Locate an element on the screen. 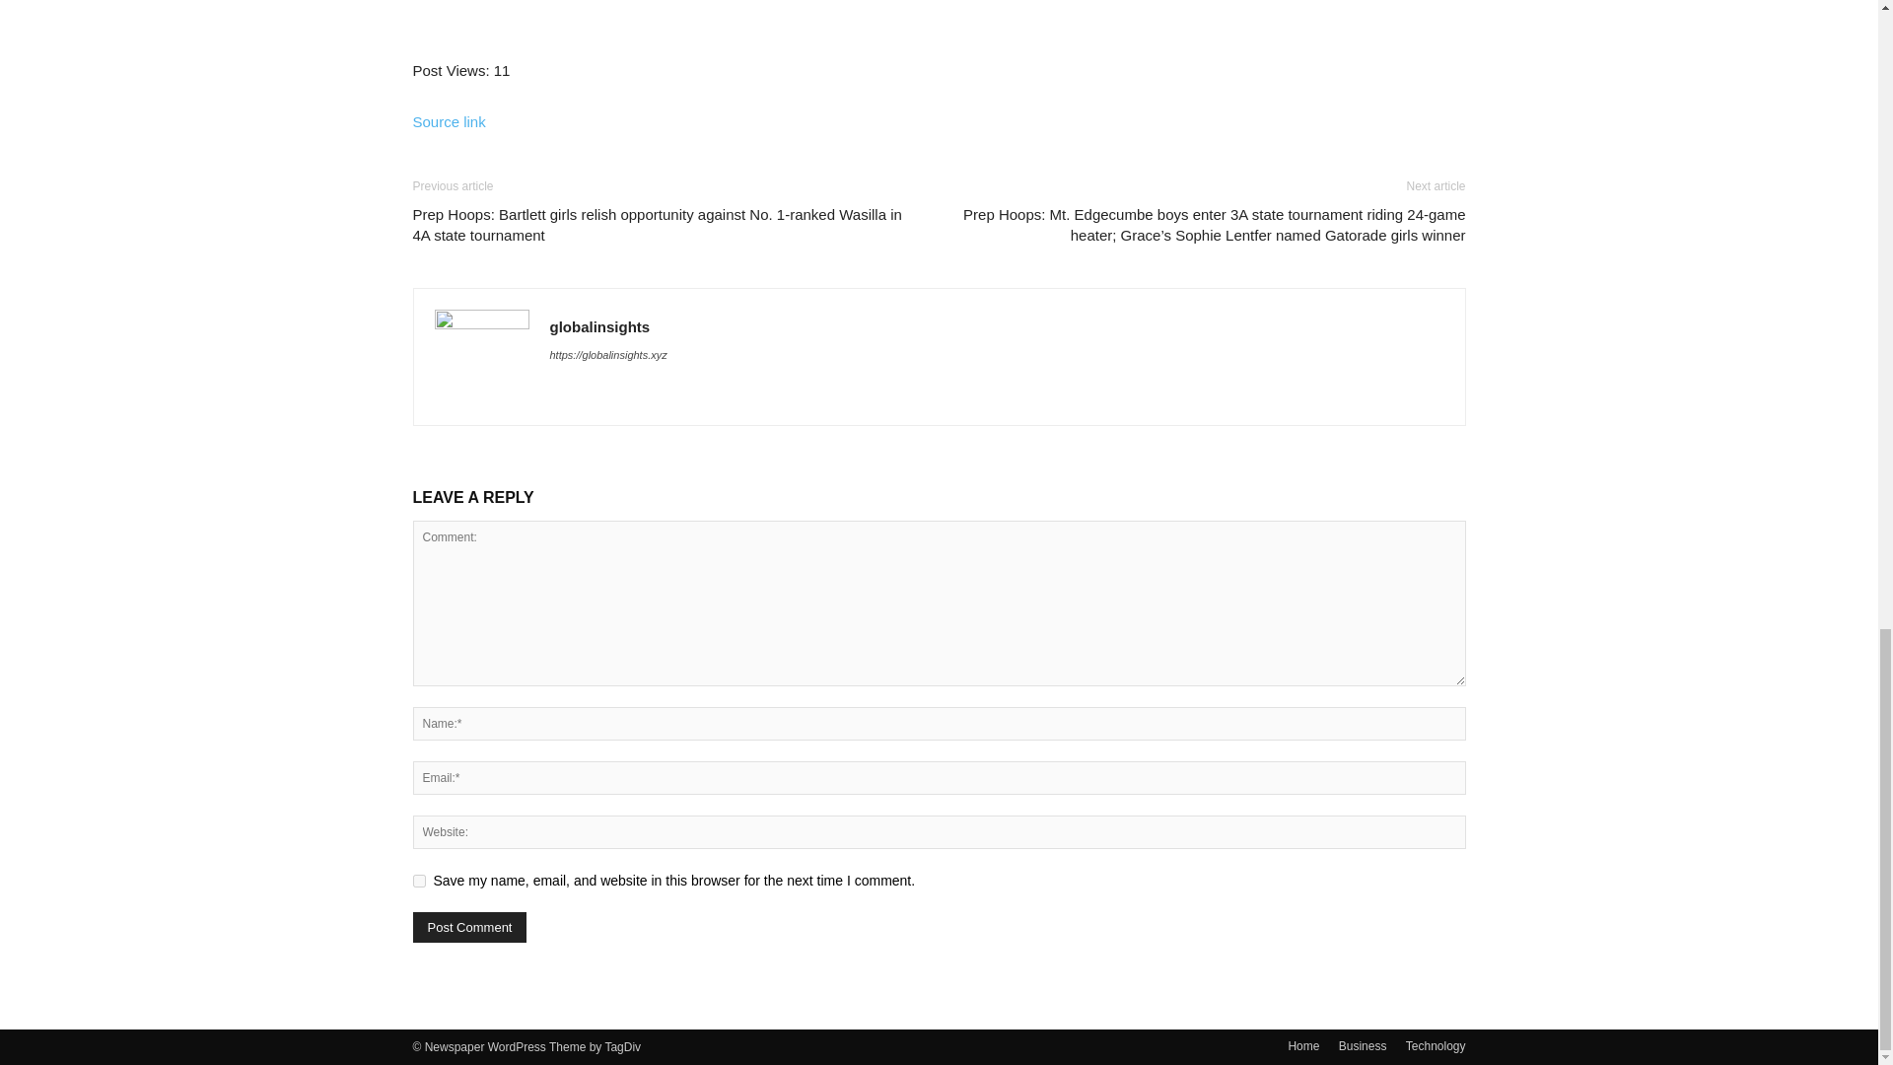 The height and width of the screenshot is (1065, 1893). yes is located at coordinates (418, 880).